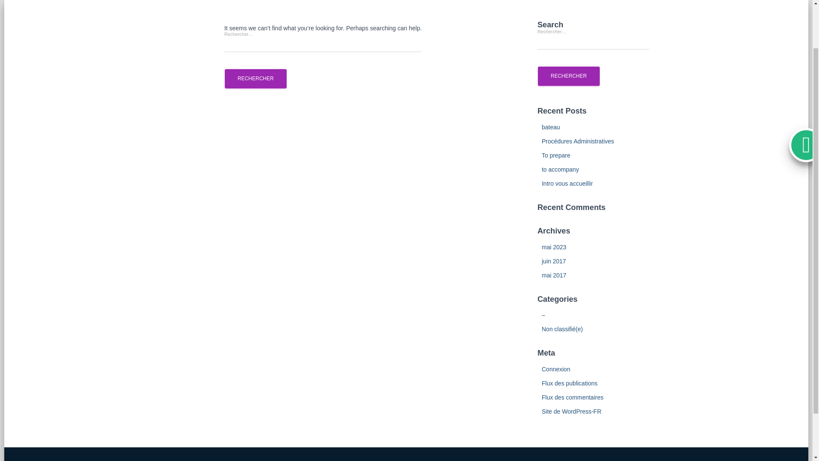  I want to click on mai 2017, so click(554, 275).